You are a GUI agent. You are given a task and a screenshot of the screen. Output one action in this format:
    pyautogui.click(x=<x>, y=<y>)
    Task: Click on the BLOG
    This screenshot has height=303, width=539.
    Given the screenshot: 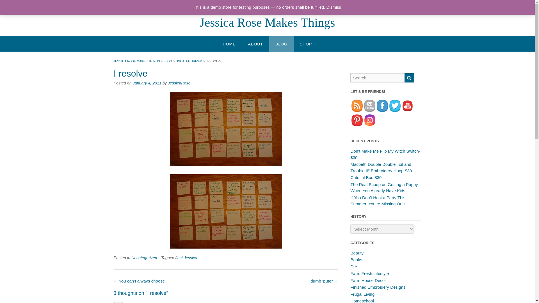 What is the action you would take?
    pyautogui.click(x=281, y=44)
    